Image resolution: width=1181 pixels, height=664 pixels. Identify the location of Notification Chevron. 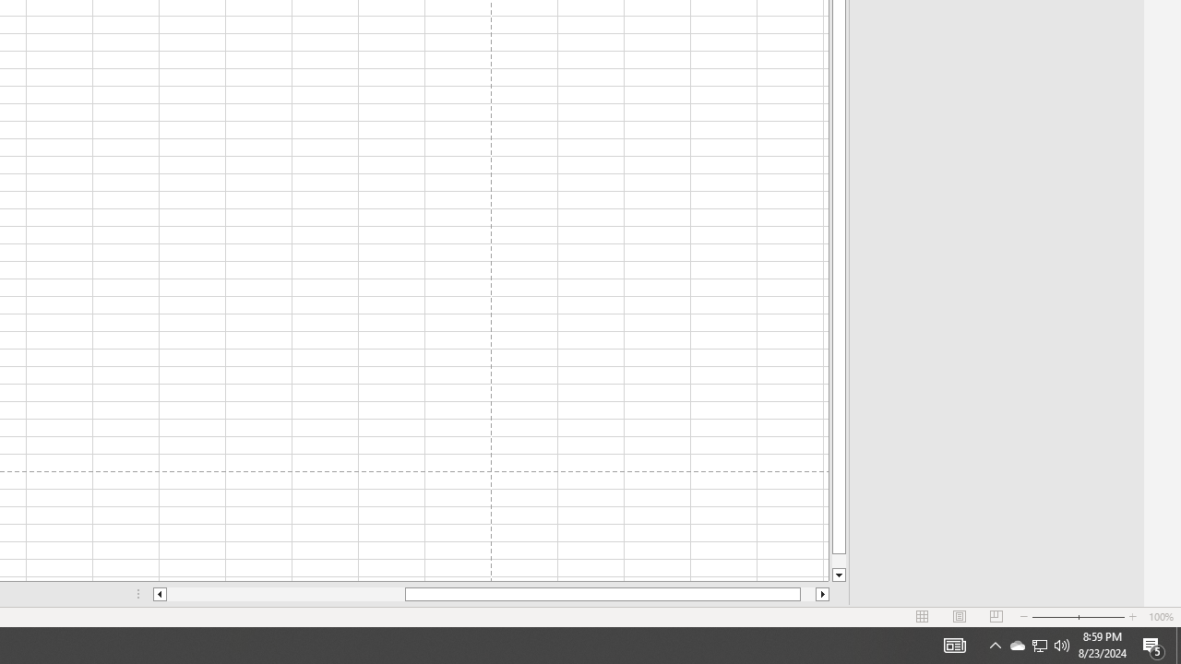
(1017, 646).